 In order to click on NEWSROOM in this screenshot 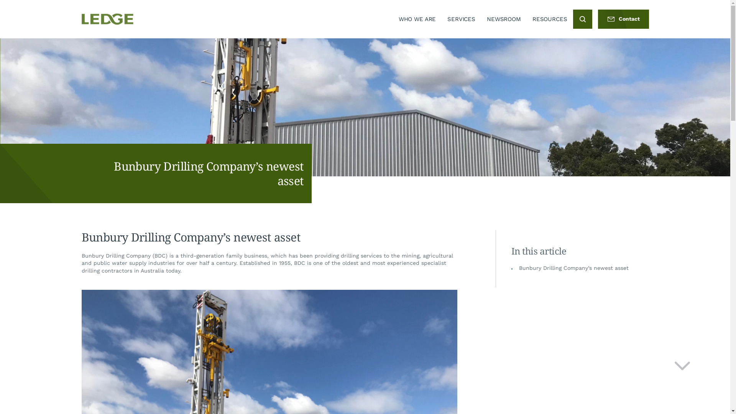, I will do `click(504, 19)`.